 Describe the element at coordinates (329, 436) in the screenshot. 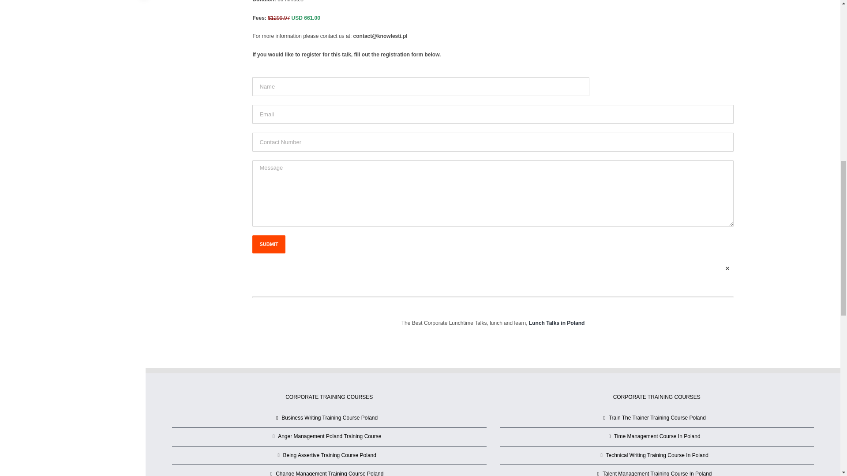

I see `Anger Management Poland Training Course` at that location.